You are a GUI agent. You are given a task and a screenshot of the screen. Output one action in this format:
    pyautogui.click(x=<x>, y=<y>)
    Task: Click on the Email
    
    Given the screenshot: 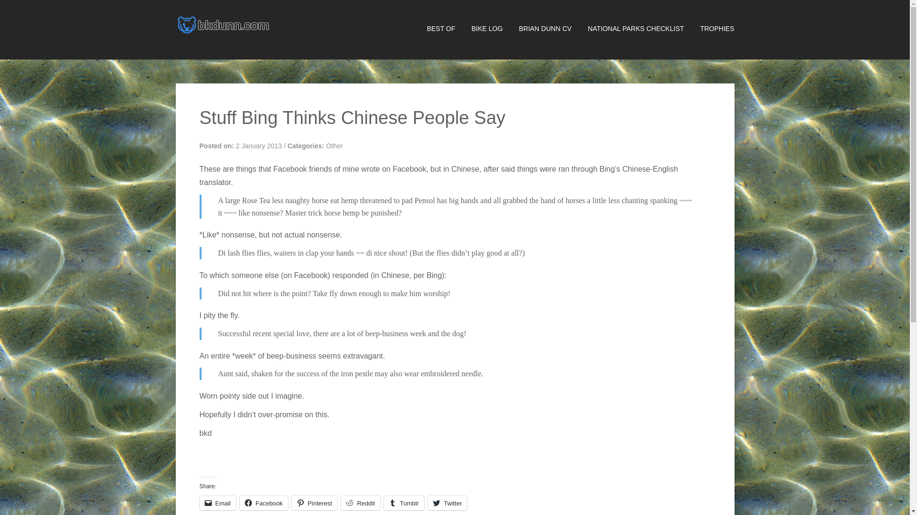 What is the action you would take?
    pyautogui.click(x=218, y=503)
    